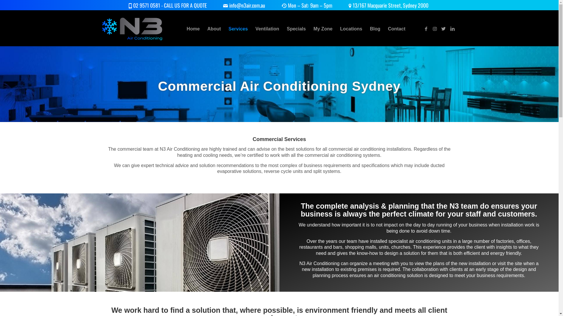  What do you see at coordinates (323, 29) in the screenshot?
I see `My Zone` at bounding box center [323, 29].